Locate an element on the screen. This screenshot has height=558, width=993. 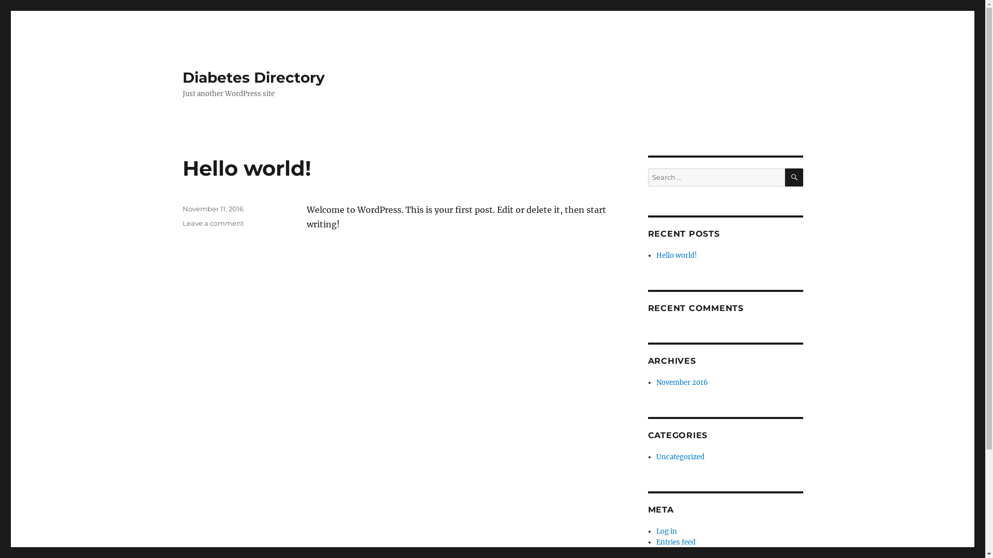
Log in is located at coordinates (667, 531).